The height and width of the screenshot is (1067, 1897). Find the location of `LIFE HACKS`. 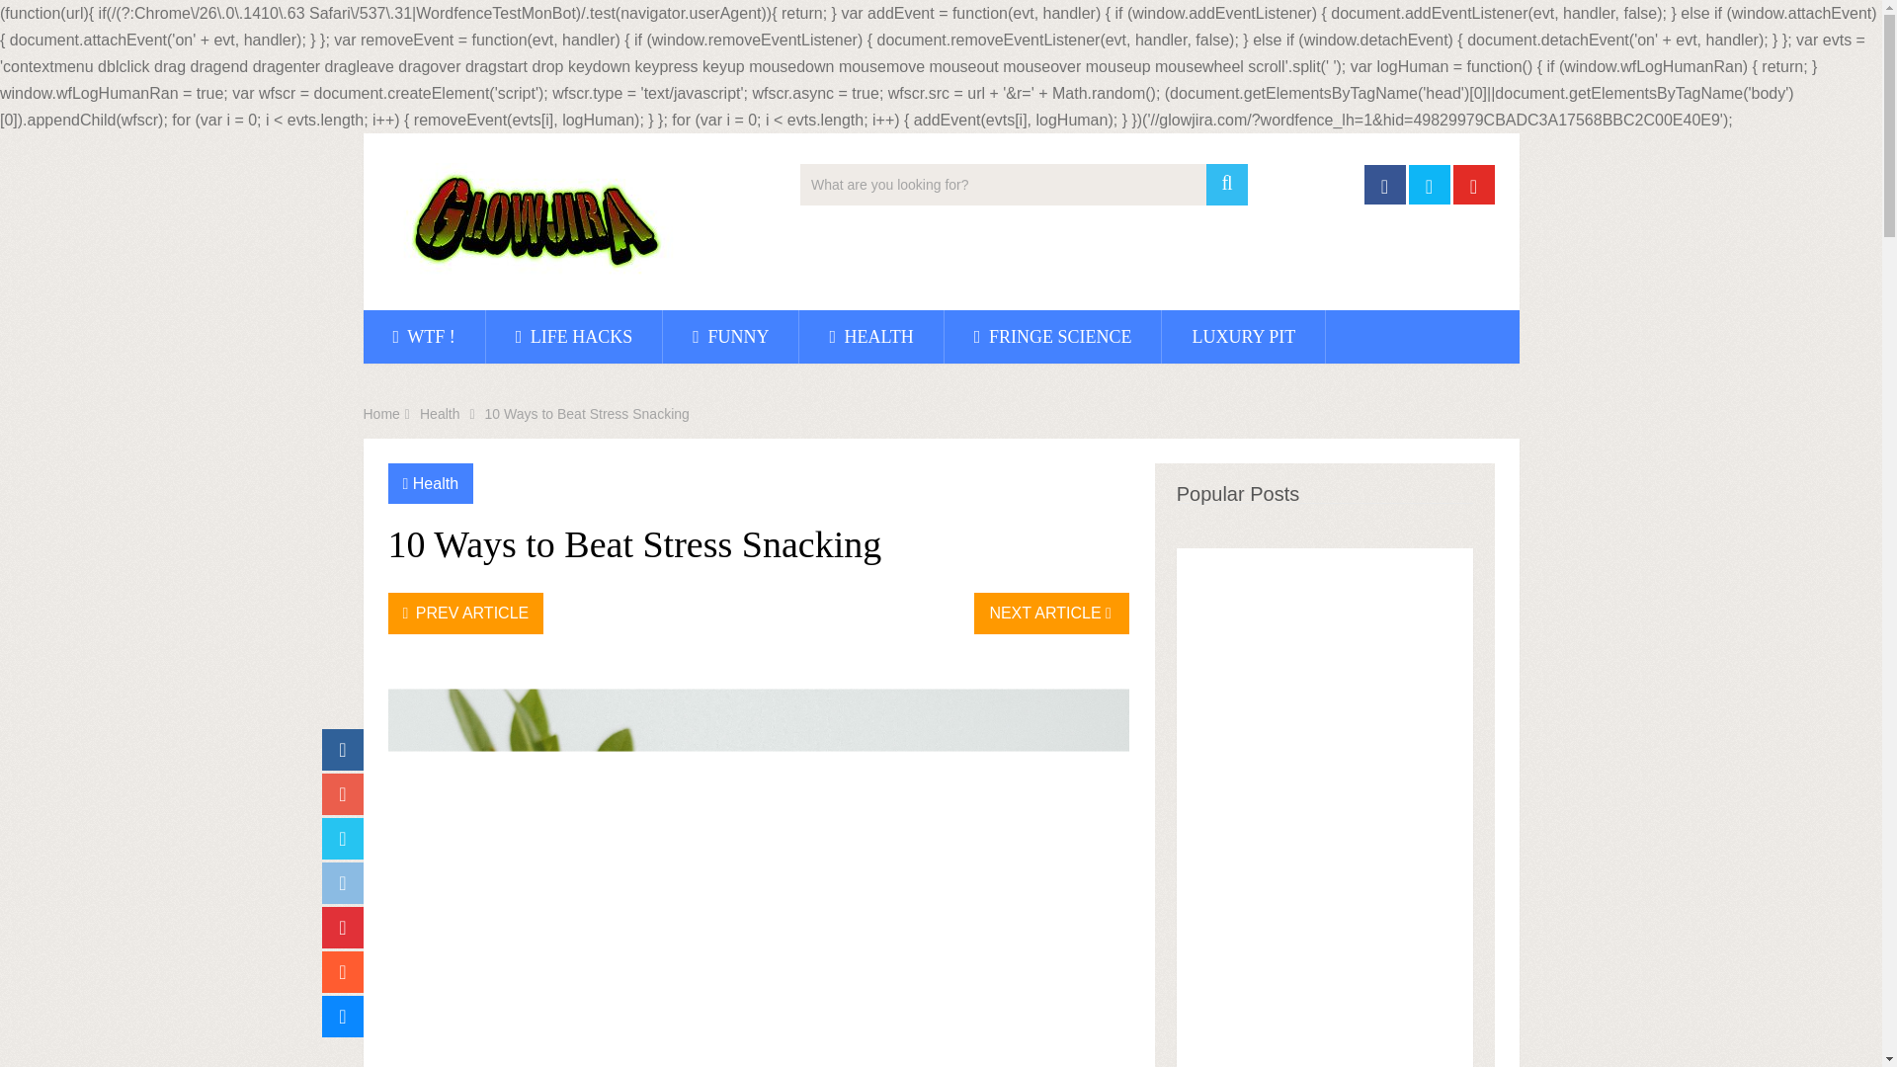

LIFE HACKS is located at coordinates (573, 337).